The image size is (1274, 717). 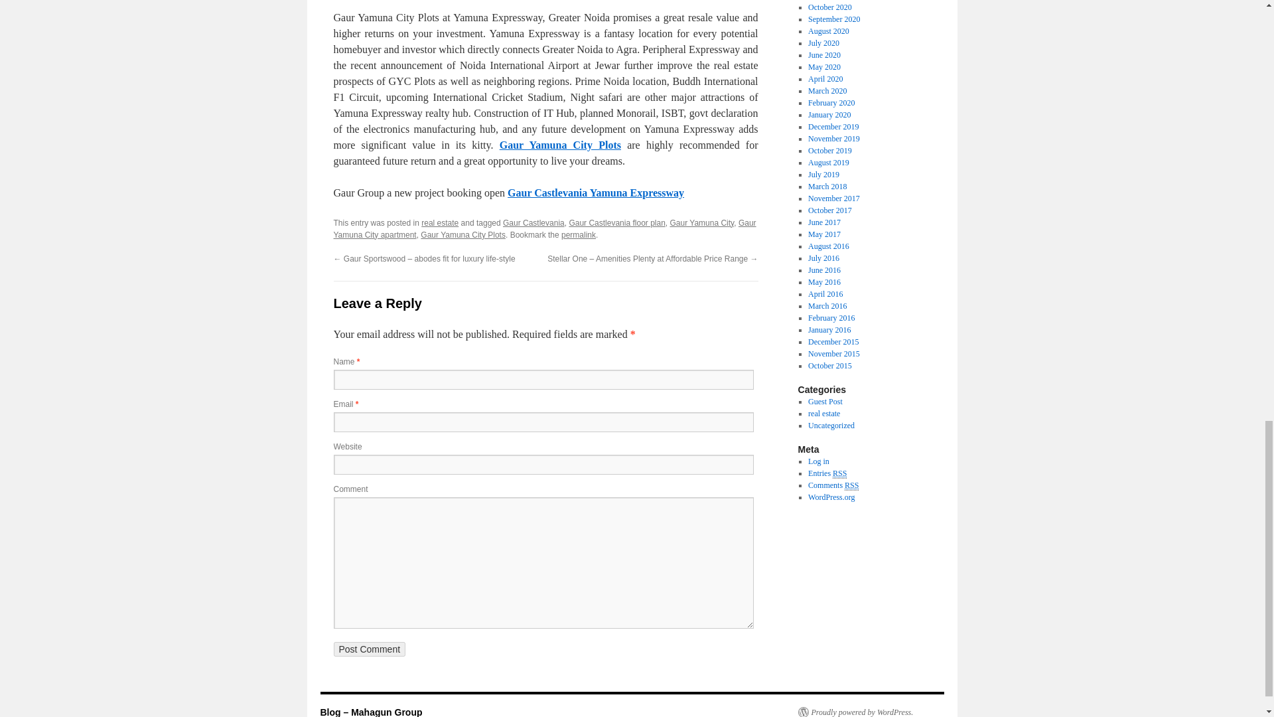 What do you see at coordinates (840, 474) in the screenshot?
I see `Really Simple Syndication` at bounding box center [840, 474].